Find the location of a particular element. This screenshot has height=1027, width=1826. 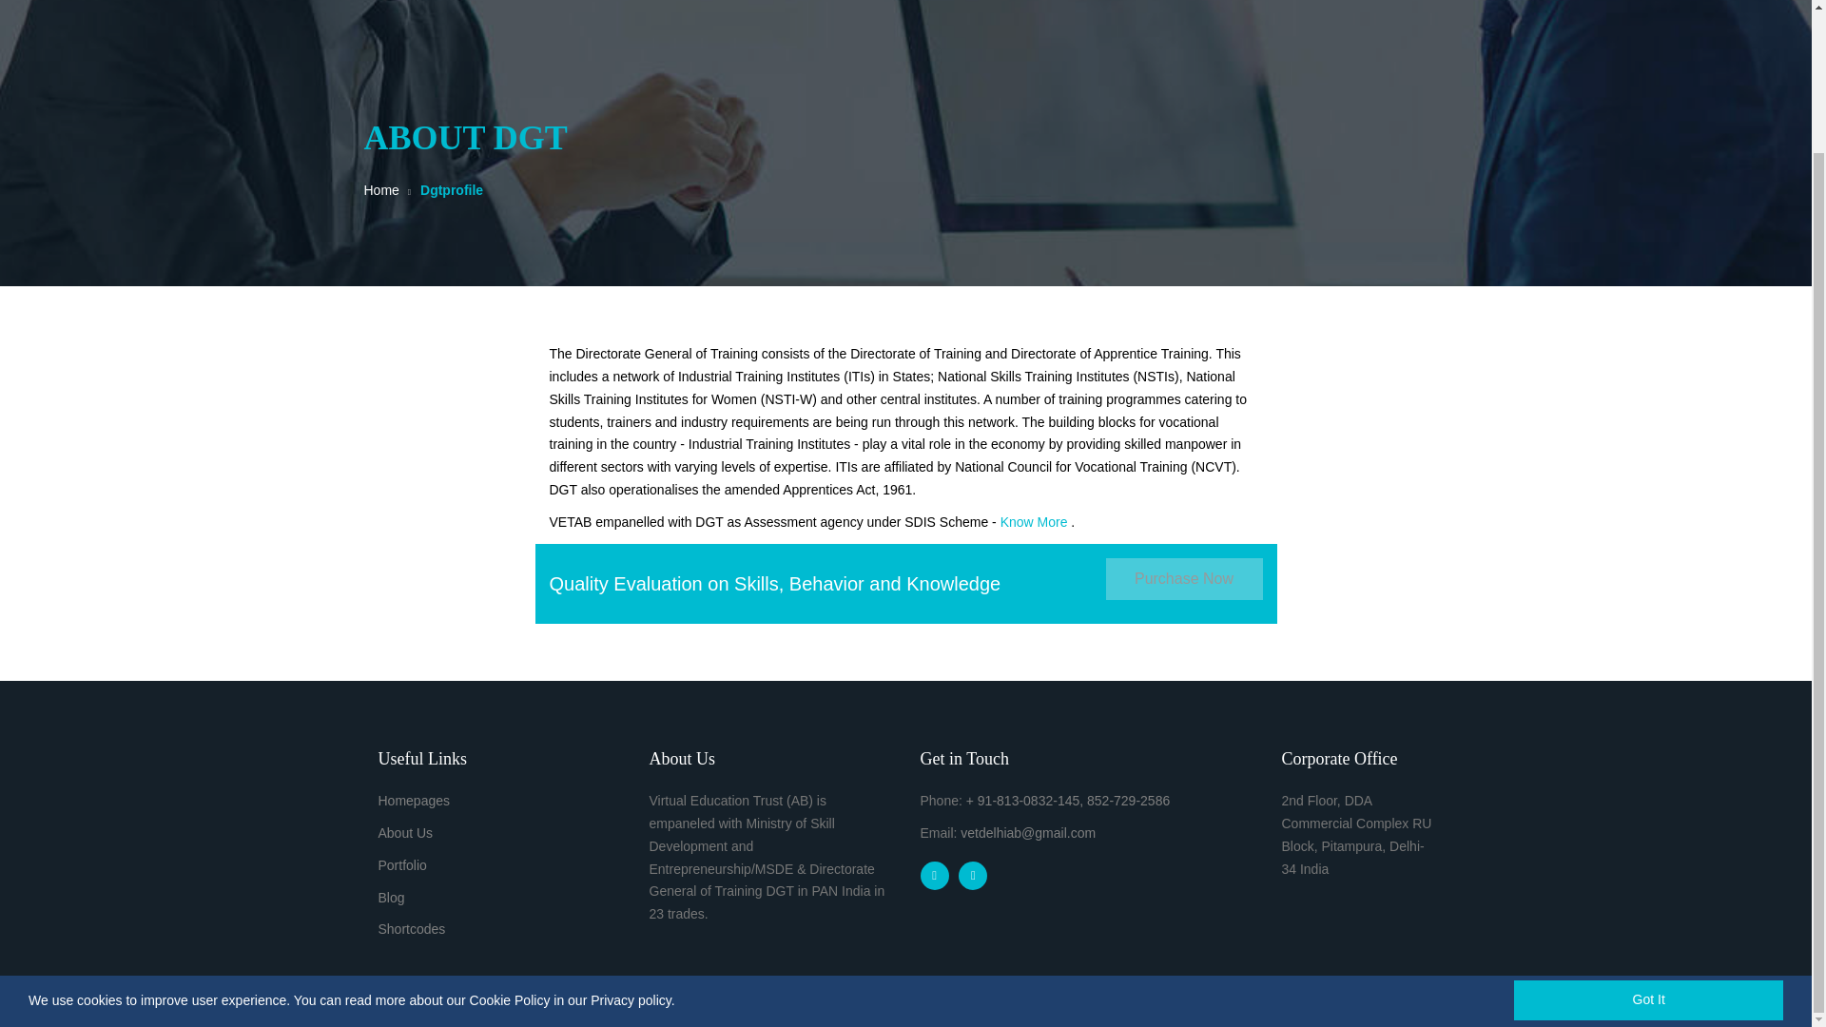

Got It is located at coordinates (1648, 834).